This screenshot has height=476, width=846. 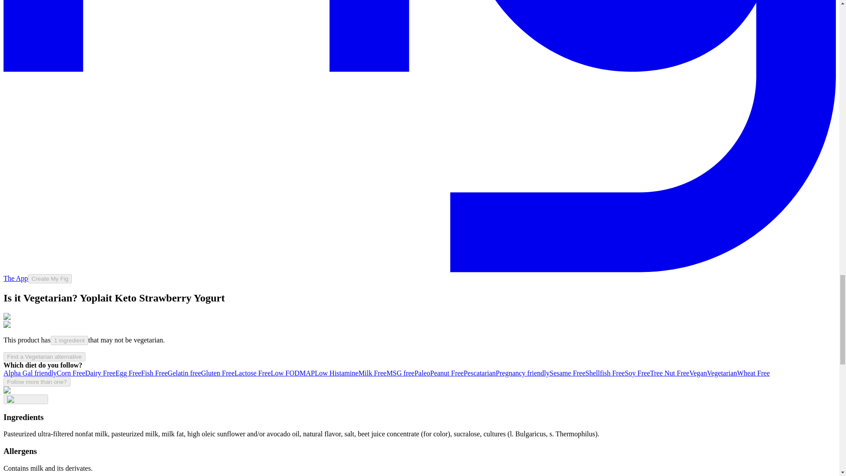 What do you see at coordinates (373, 373) in the screenshot?
I see `Milk Free` at bounding box center [373, 373].